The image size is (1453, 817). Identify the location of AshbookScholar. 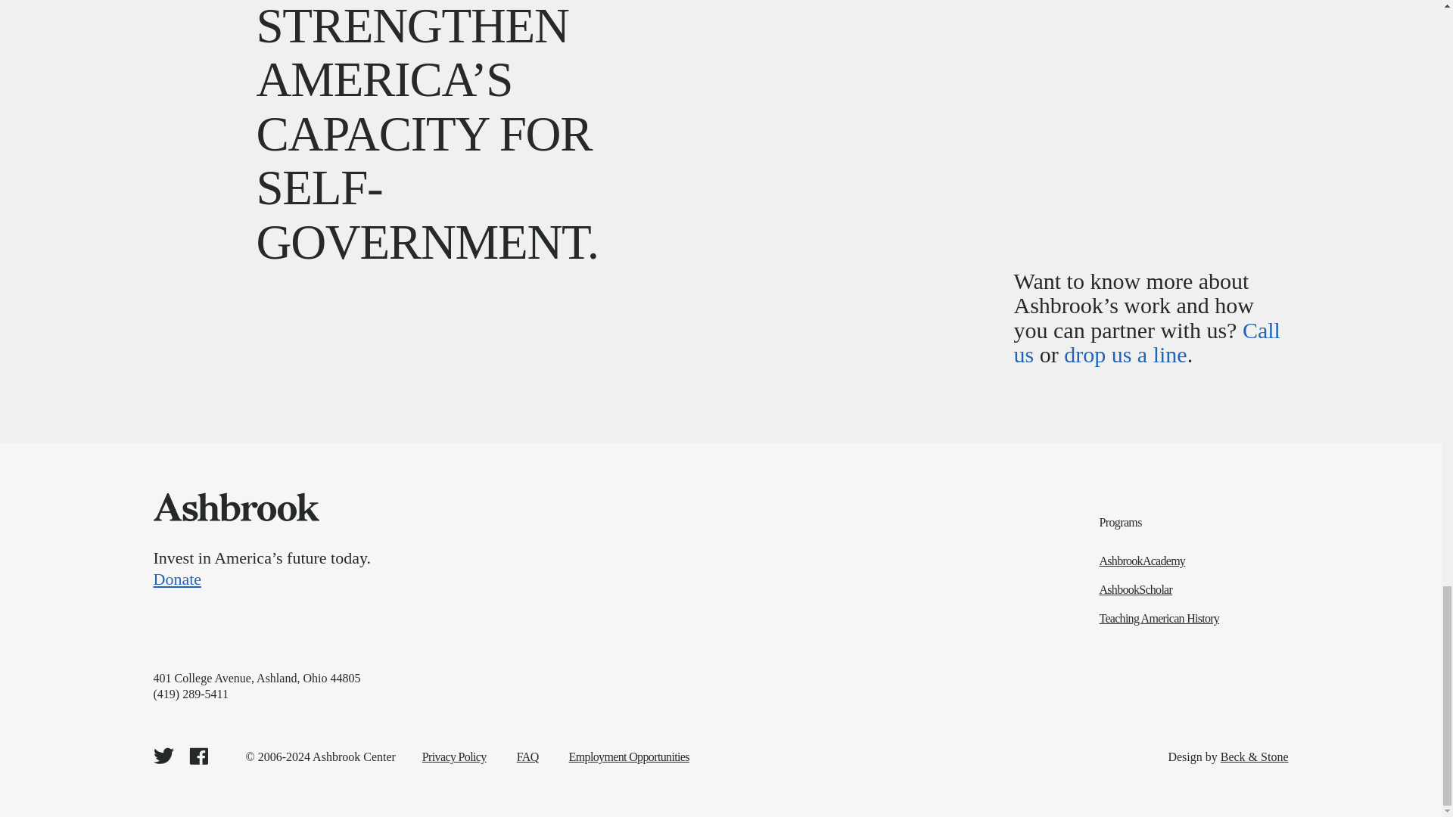
(1194, 590).